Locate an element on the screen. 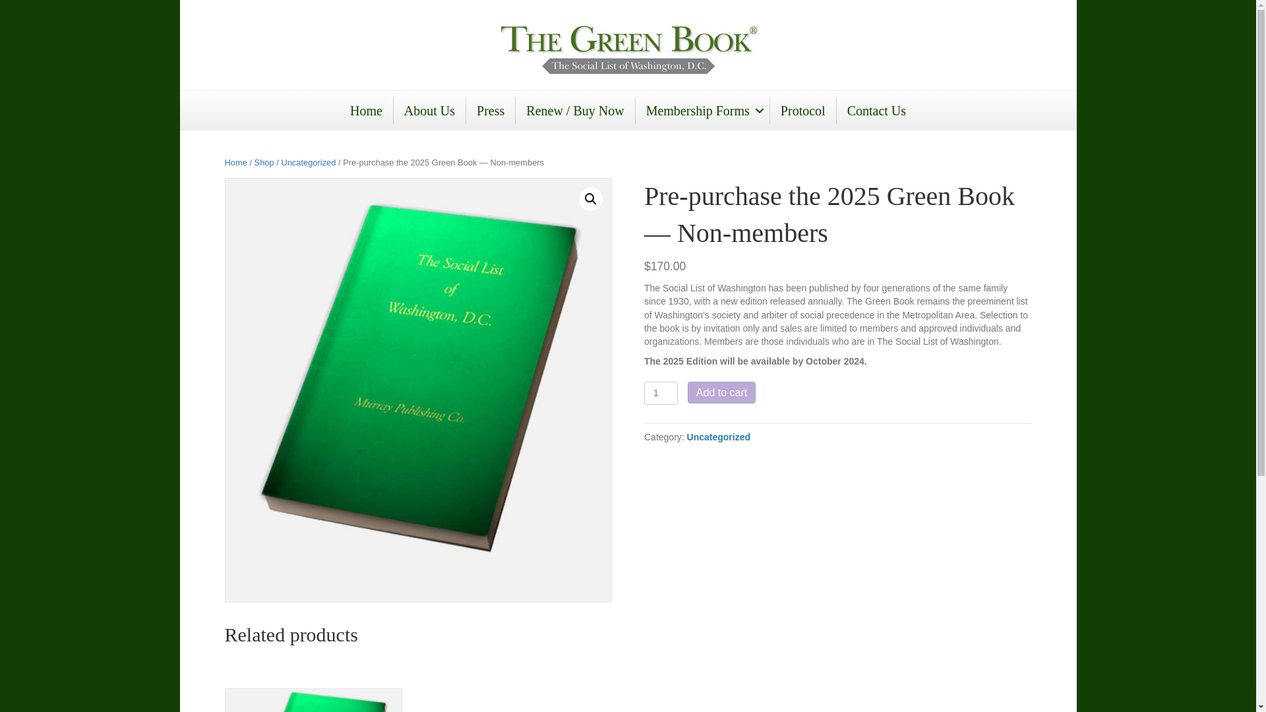 Image resolution: width=1266 pixels, height=712 pixels. Uncategorized is located at coordinates (719, 436).